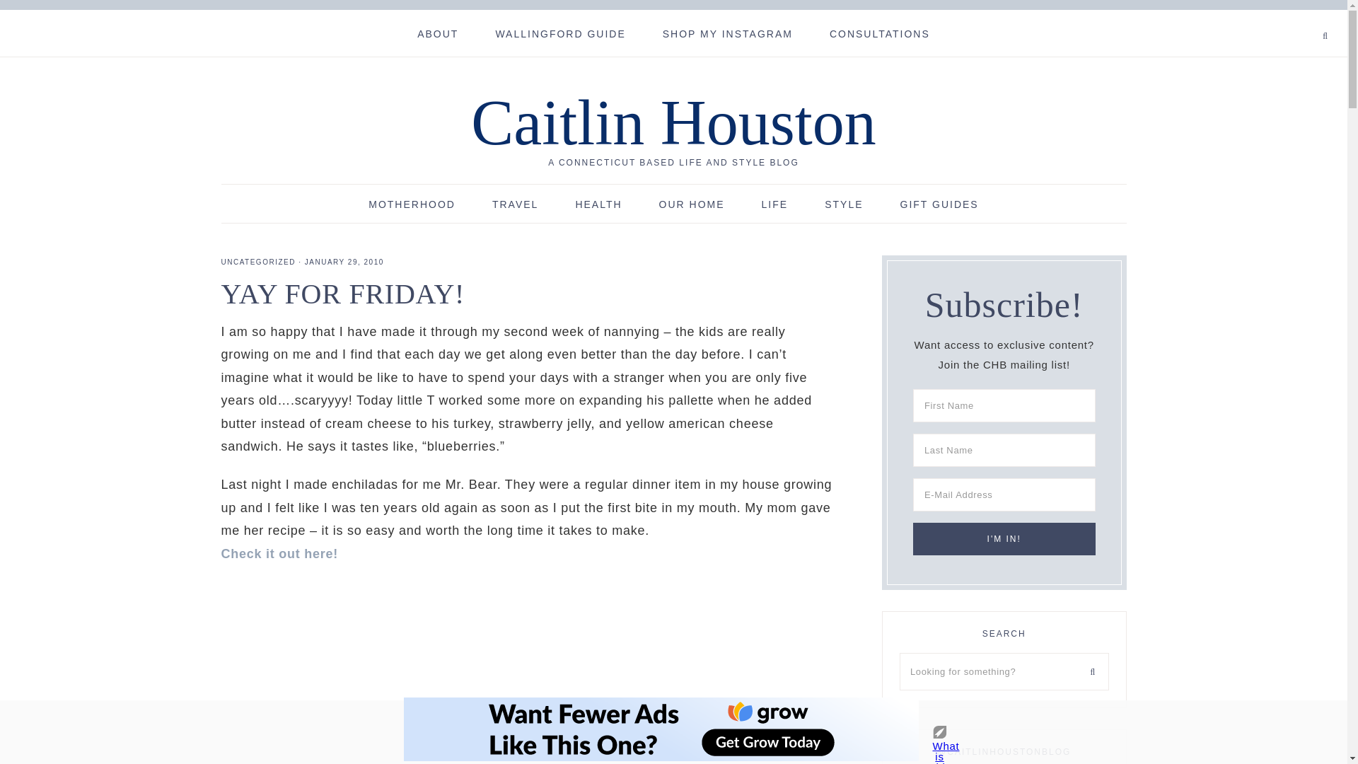 The width and height of the screenshot is (1358, 764). I want to click on Caitlin Houston, so click(673, 122).